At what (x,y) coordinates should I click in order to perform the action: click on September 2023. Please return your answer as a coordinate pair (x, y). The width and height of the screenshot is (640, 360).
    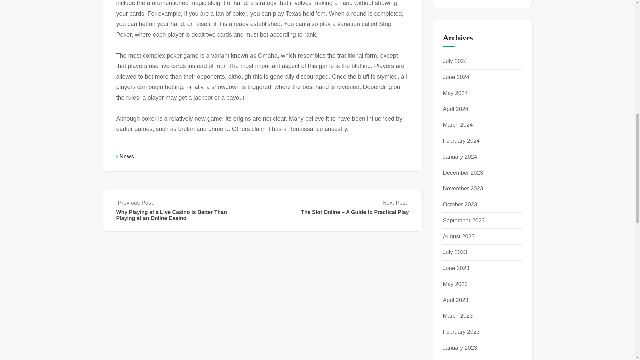
    Looking at the image, I should click on (463, 220).